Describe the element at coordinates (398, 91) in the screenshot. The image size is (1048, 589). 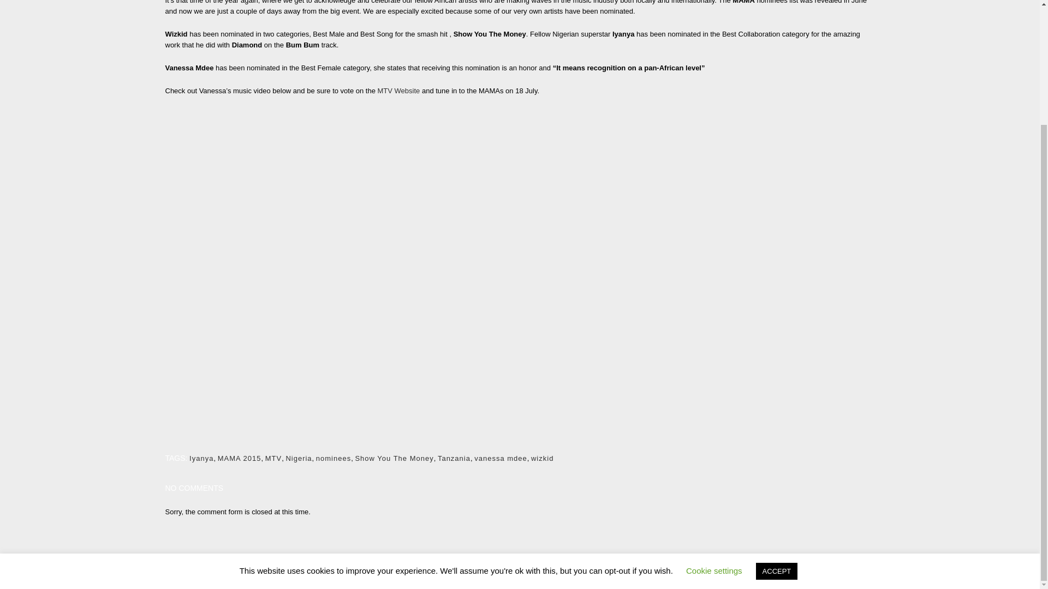
I see `MTV Website` at that location.